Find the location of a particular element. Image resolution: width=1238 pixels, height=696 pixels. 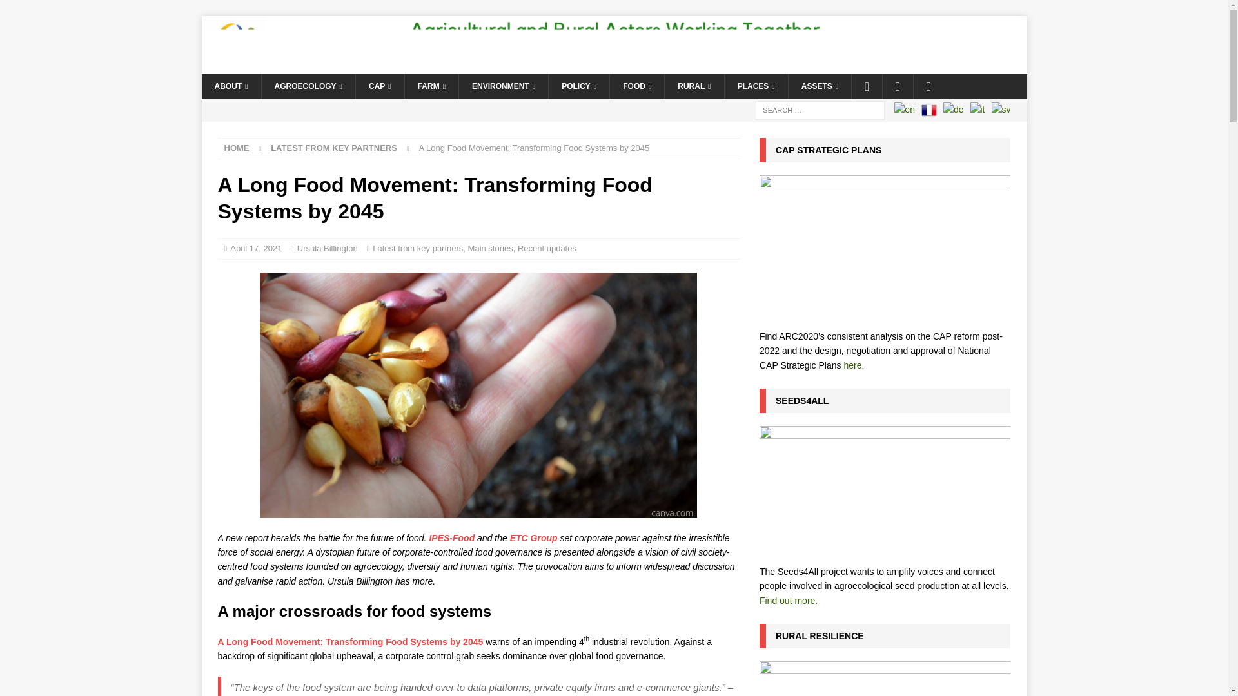

Home is located at coordinates (237, 148).